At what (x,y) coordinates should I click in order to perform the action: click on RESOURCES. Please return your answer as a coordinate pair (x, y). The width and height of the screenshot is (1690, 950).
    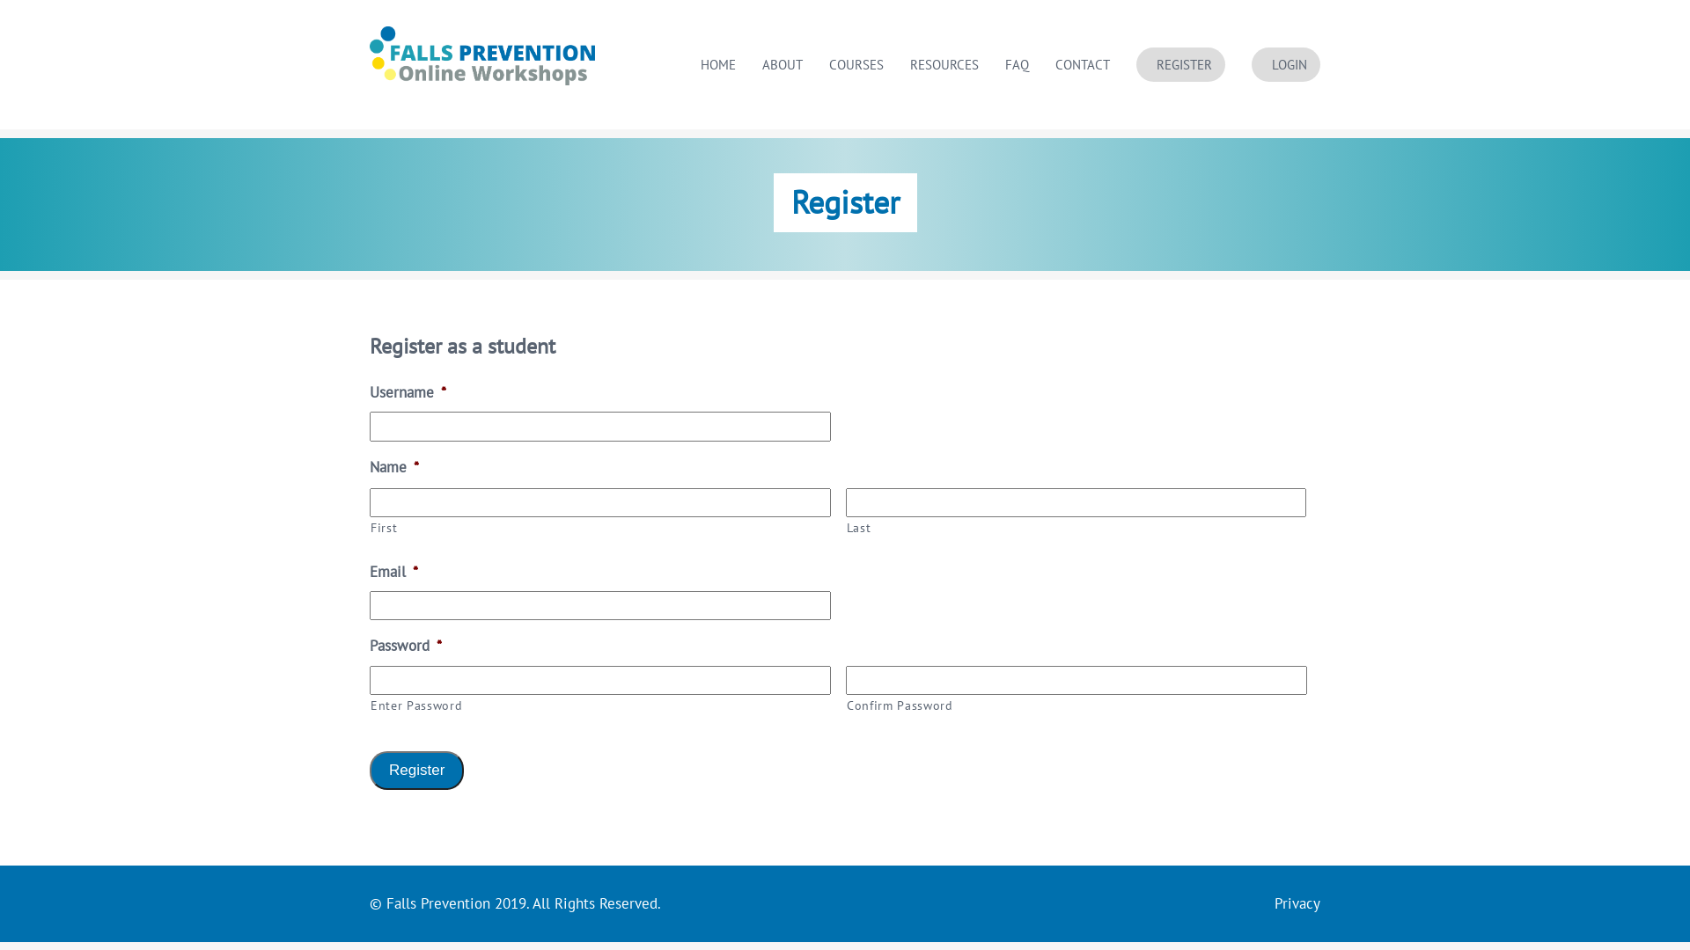
    Looking at the image, I should click on (944, 65).